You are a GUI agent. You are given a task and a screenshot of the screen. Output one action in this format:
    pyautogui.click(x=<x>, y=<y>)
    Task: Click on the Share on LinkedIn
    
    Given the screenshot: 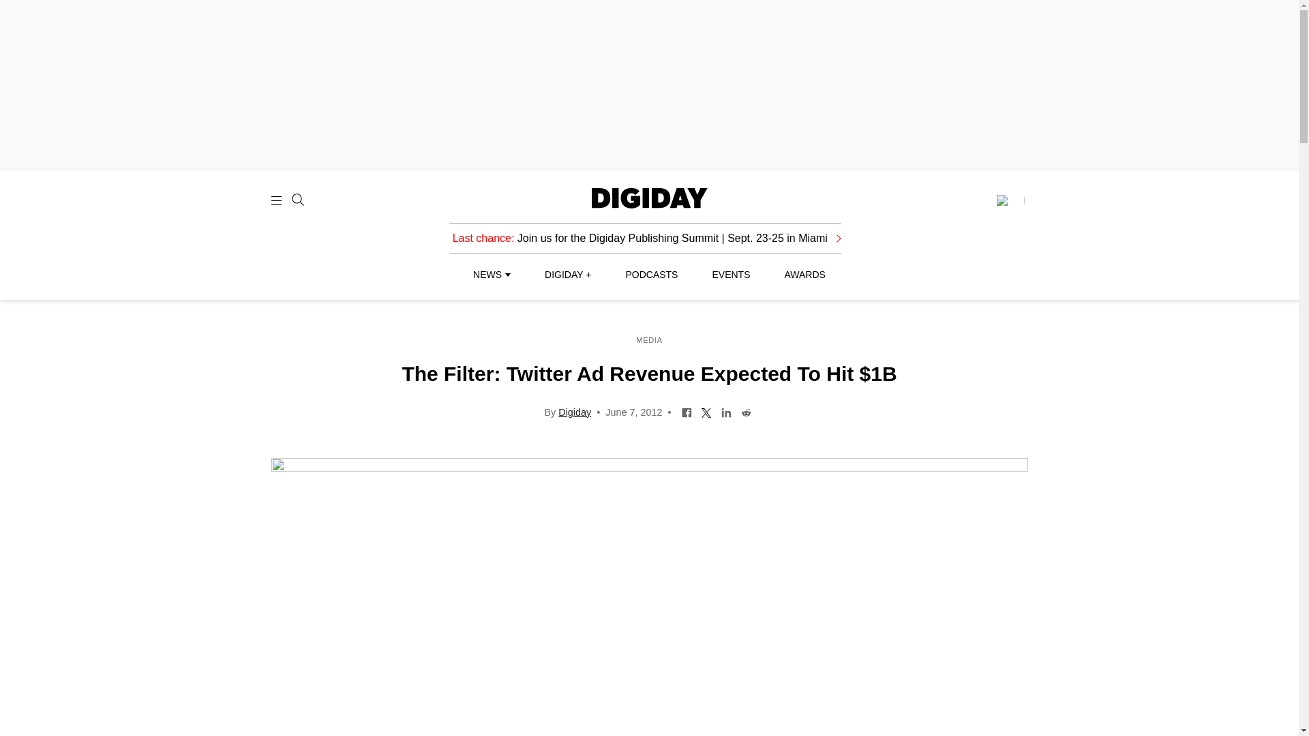 What is the action you would take?
    pyautogui.click(x=726, y=412)
    